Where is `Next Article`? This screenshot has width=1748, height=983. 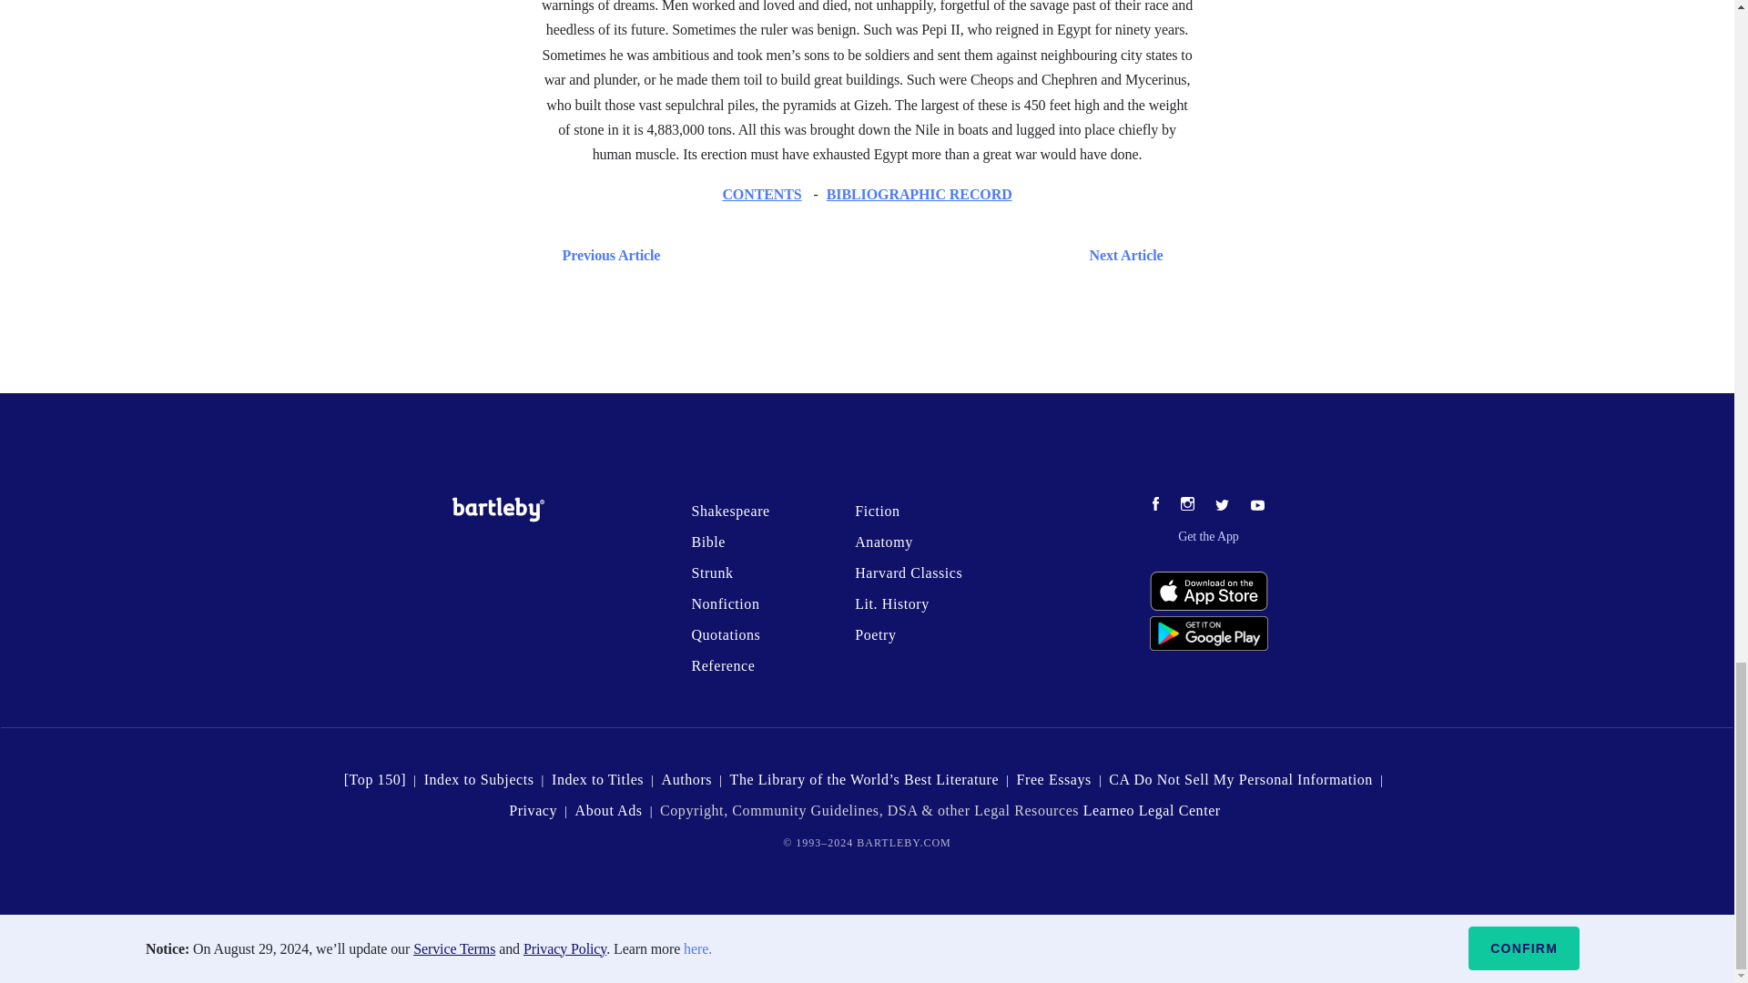
Next Article is located at coordinates (920, 255).